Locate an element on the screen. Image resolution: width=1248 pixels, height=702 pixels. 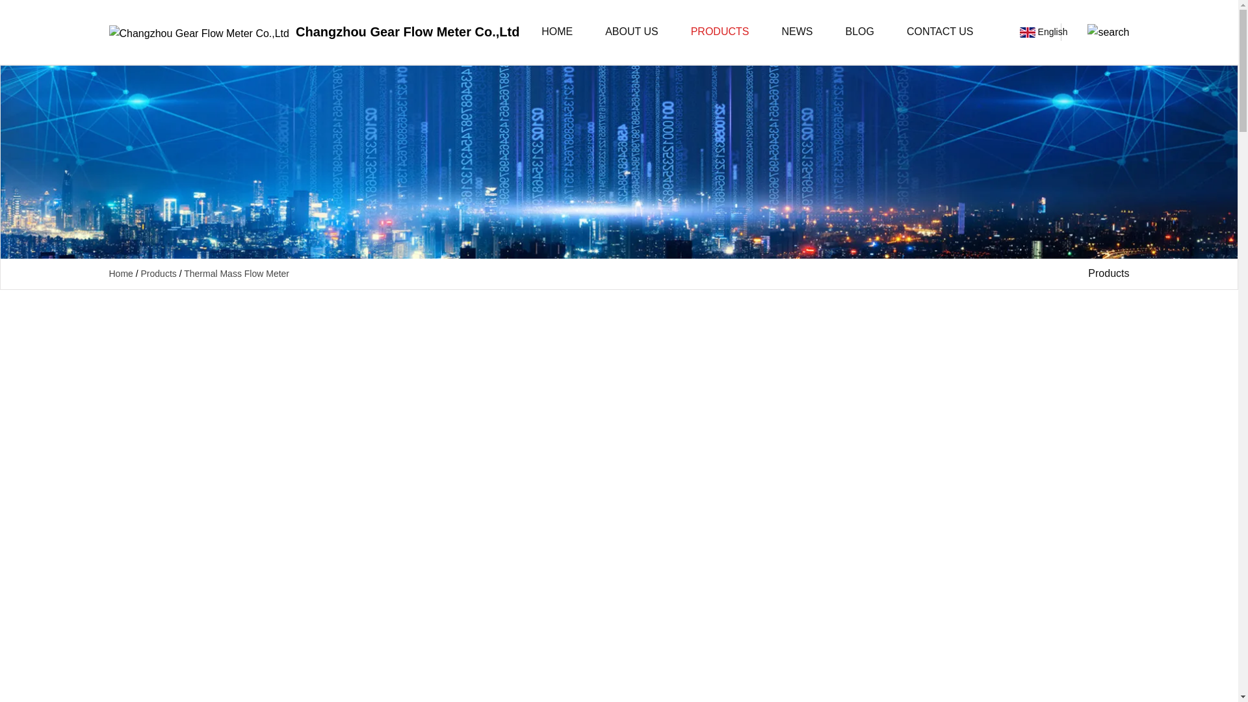
CONTACT US is located at coordinates (940, 32).